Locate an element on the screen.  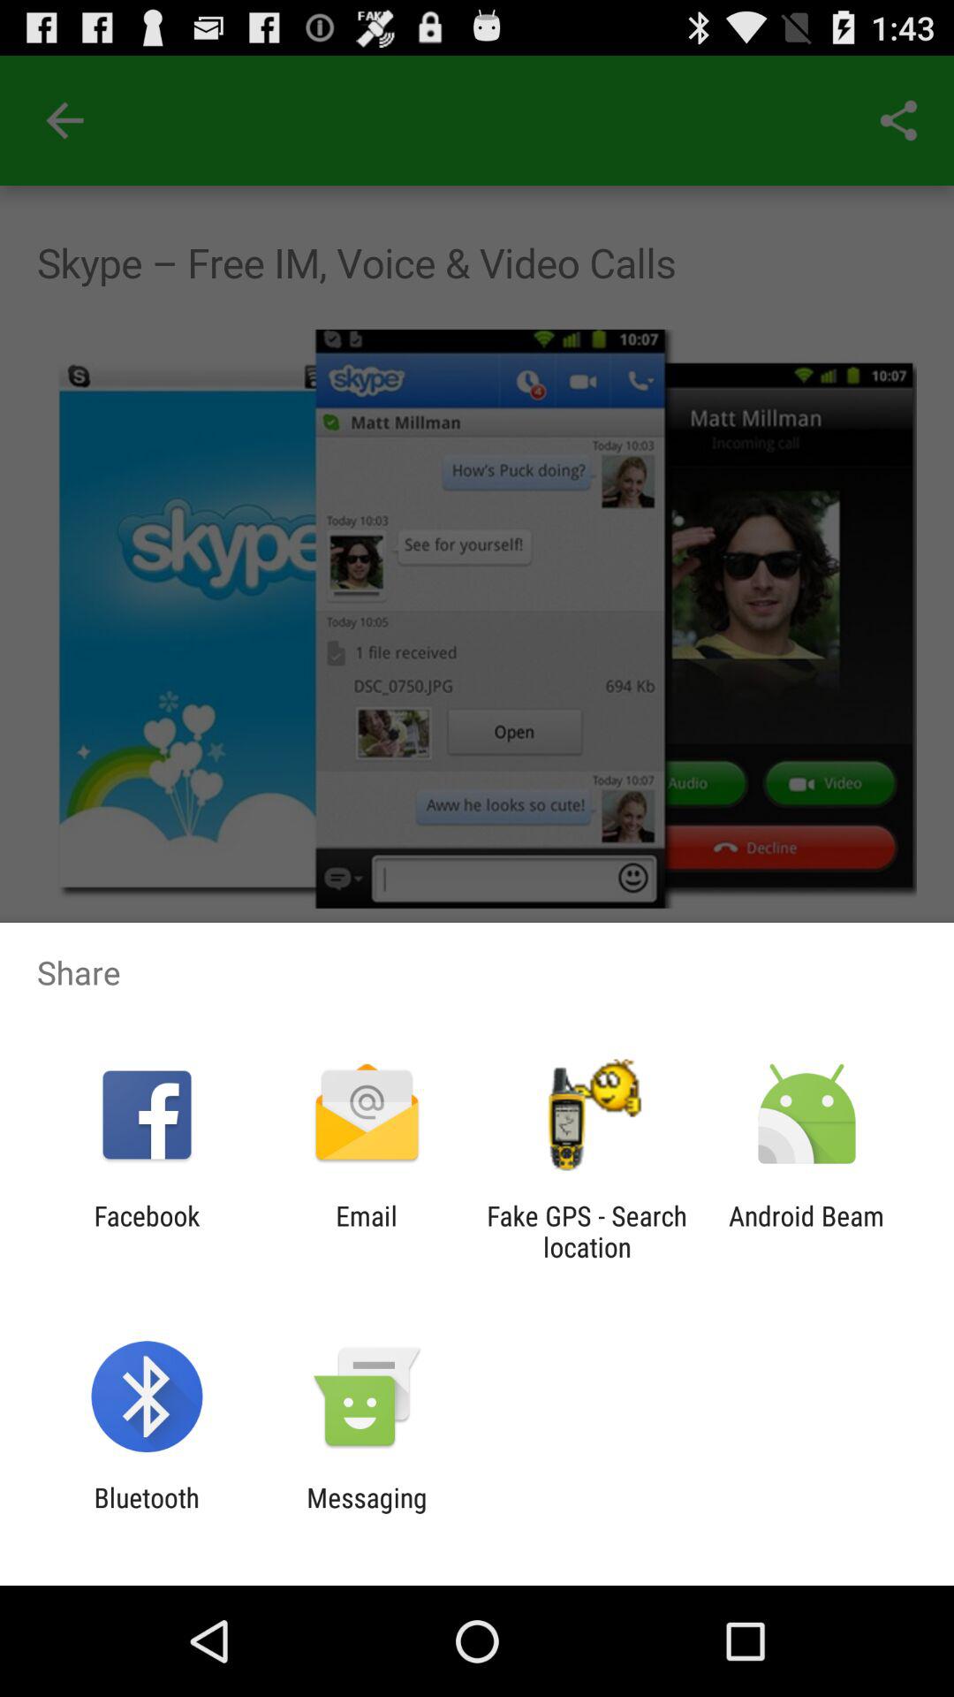
turn on the fake gps search is located at coordinates (587, 1231).